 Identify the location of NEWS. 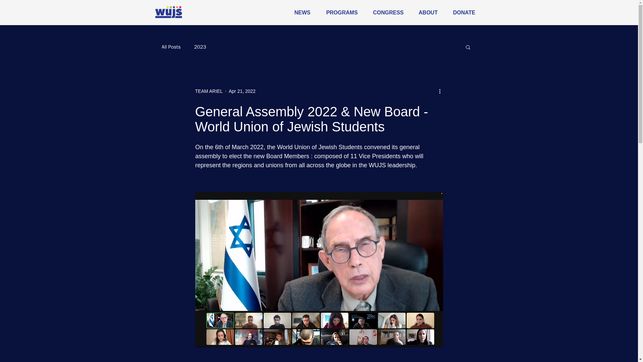
(302, 12).